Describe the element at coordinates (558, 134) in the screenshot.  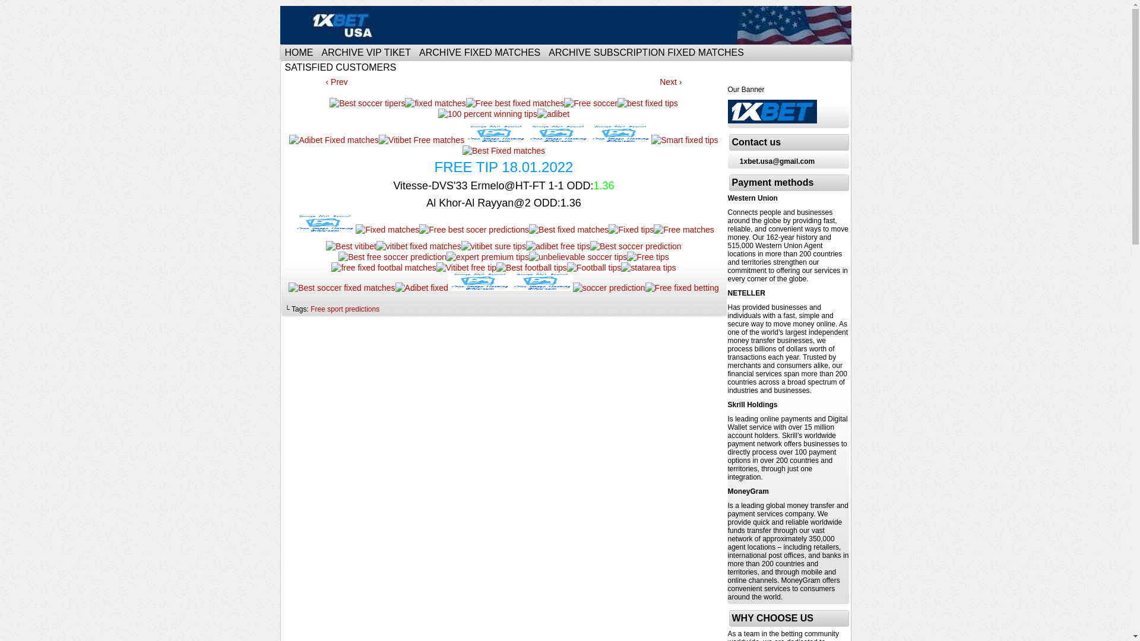
I see `Free best soccer predictz` at that location.